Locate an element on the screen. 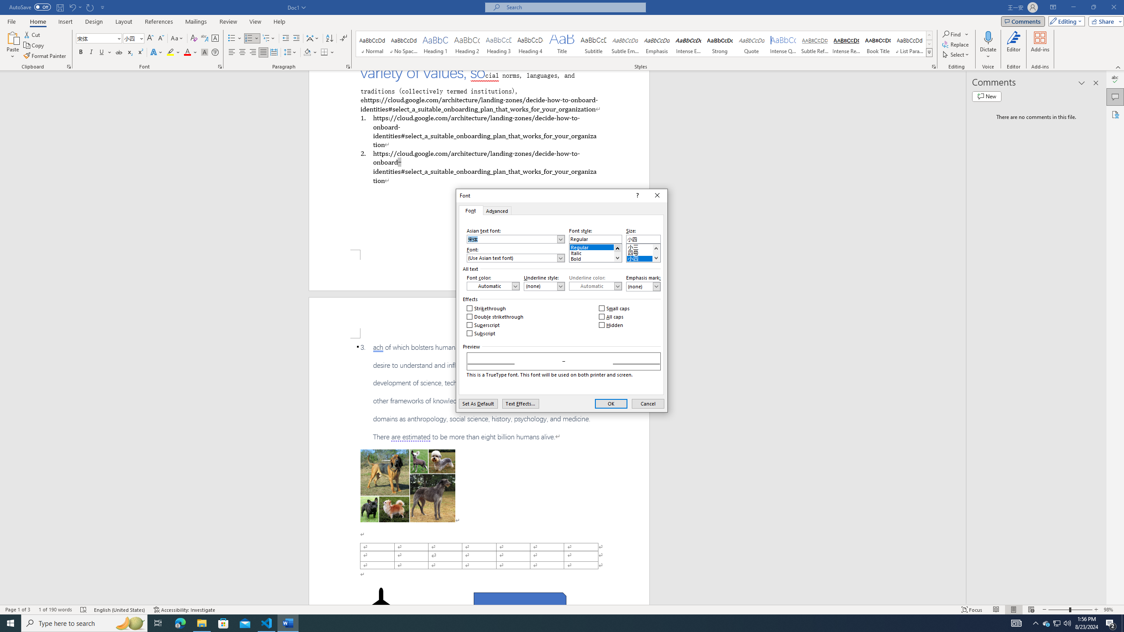 The height and width of the screenshot is (632, 1124). Font Color is located at coordinates (191, 53).